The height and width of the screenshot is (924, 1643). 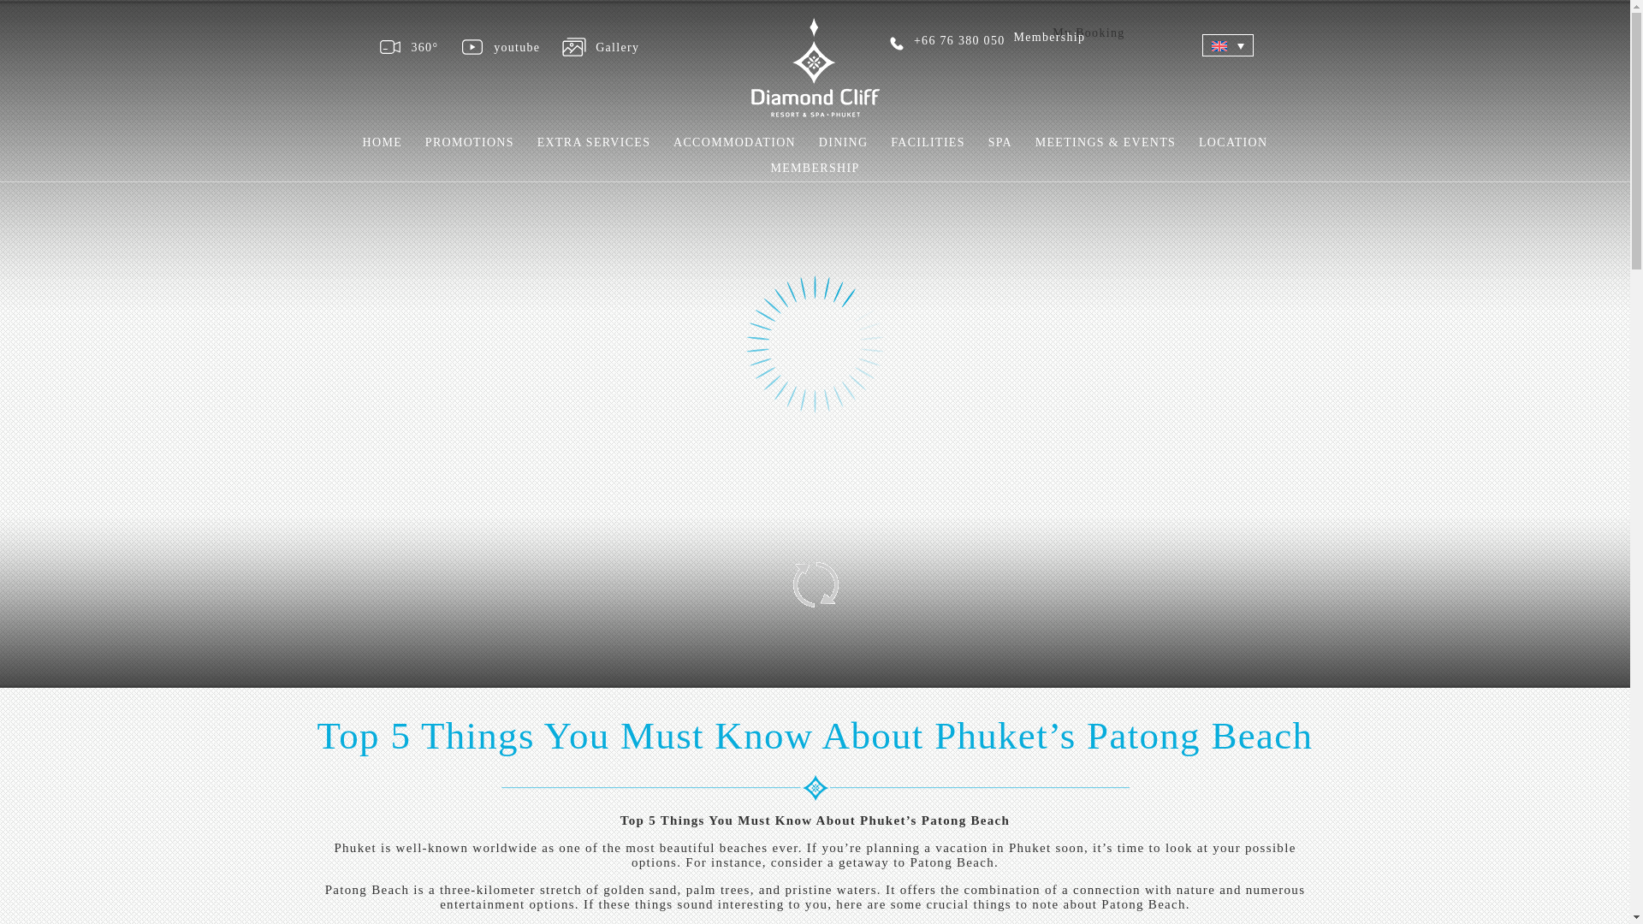 What do you see at coordinates (1088, 33) in the screenshot?
I see `My Booking` at bounding box center [1088, 33].